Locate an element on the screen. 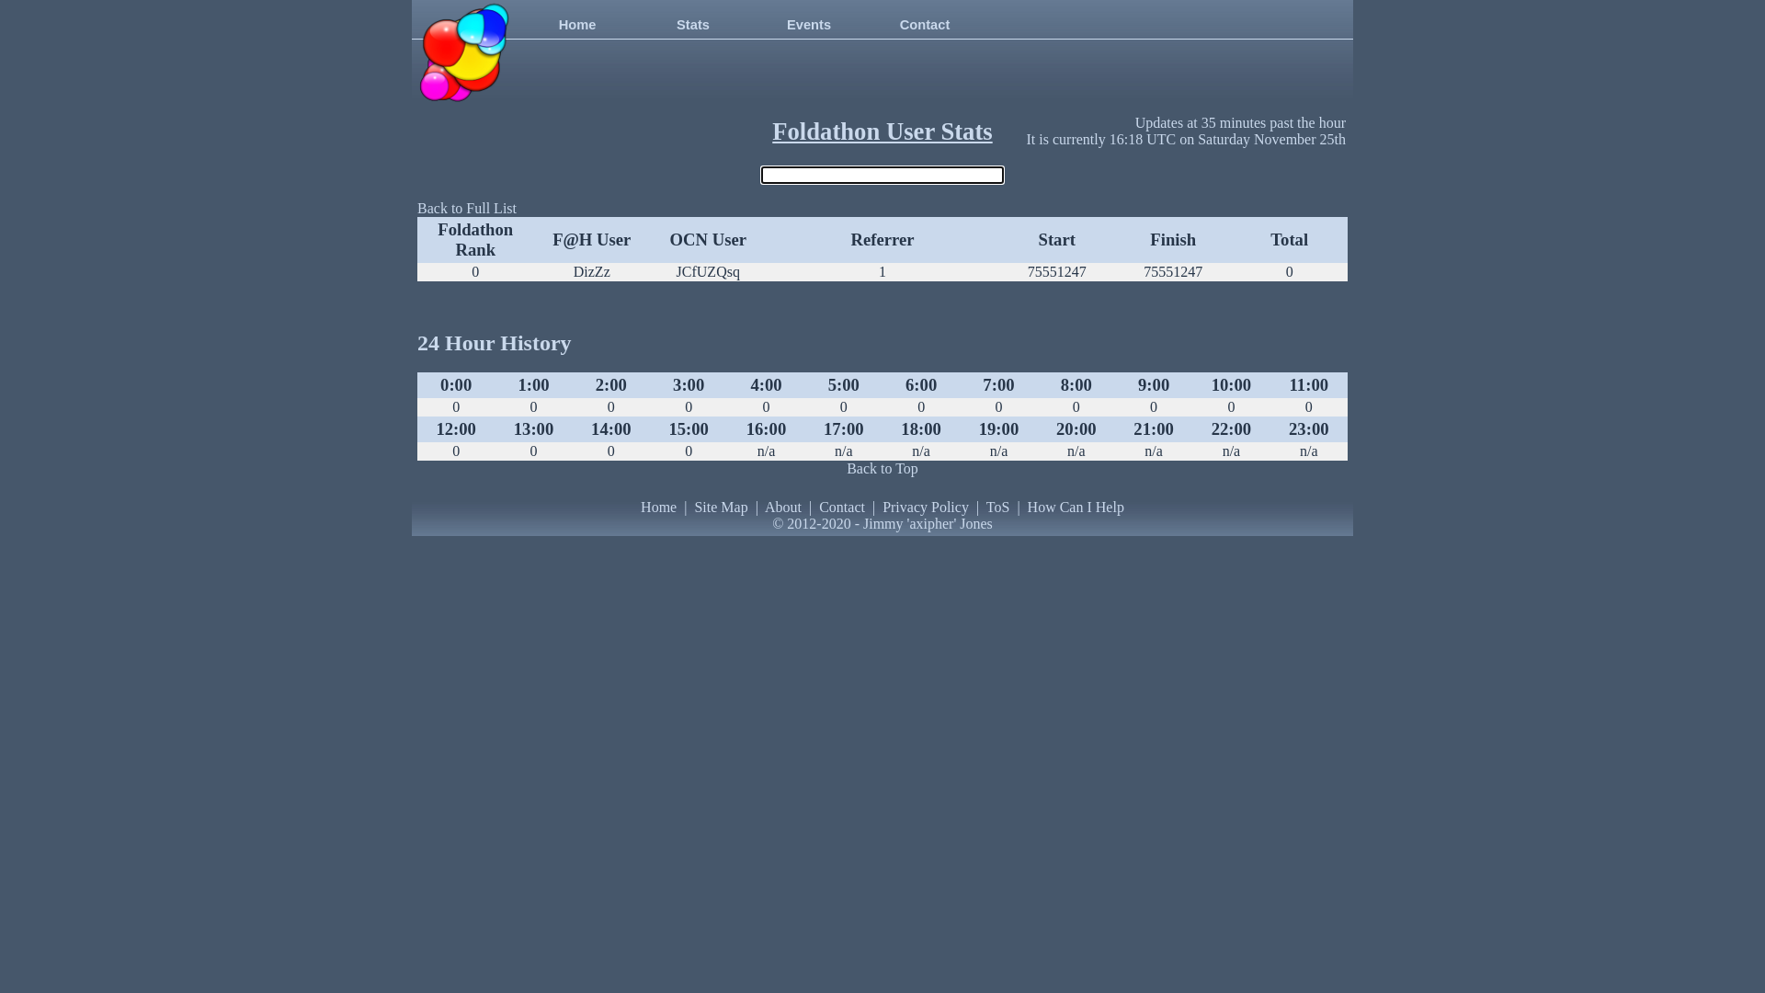 The height and width of the screenshot is (993, 1765). Home is located at coordinates (577, 27).